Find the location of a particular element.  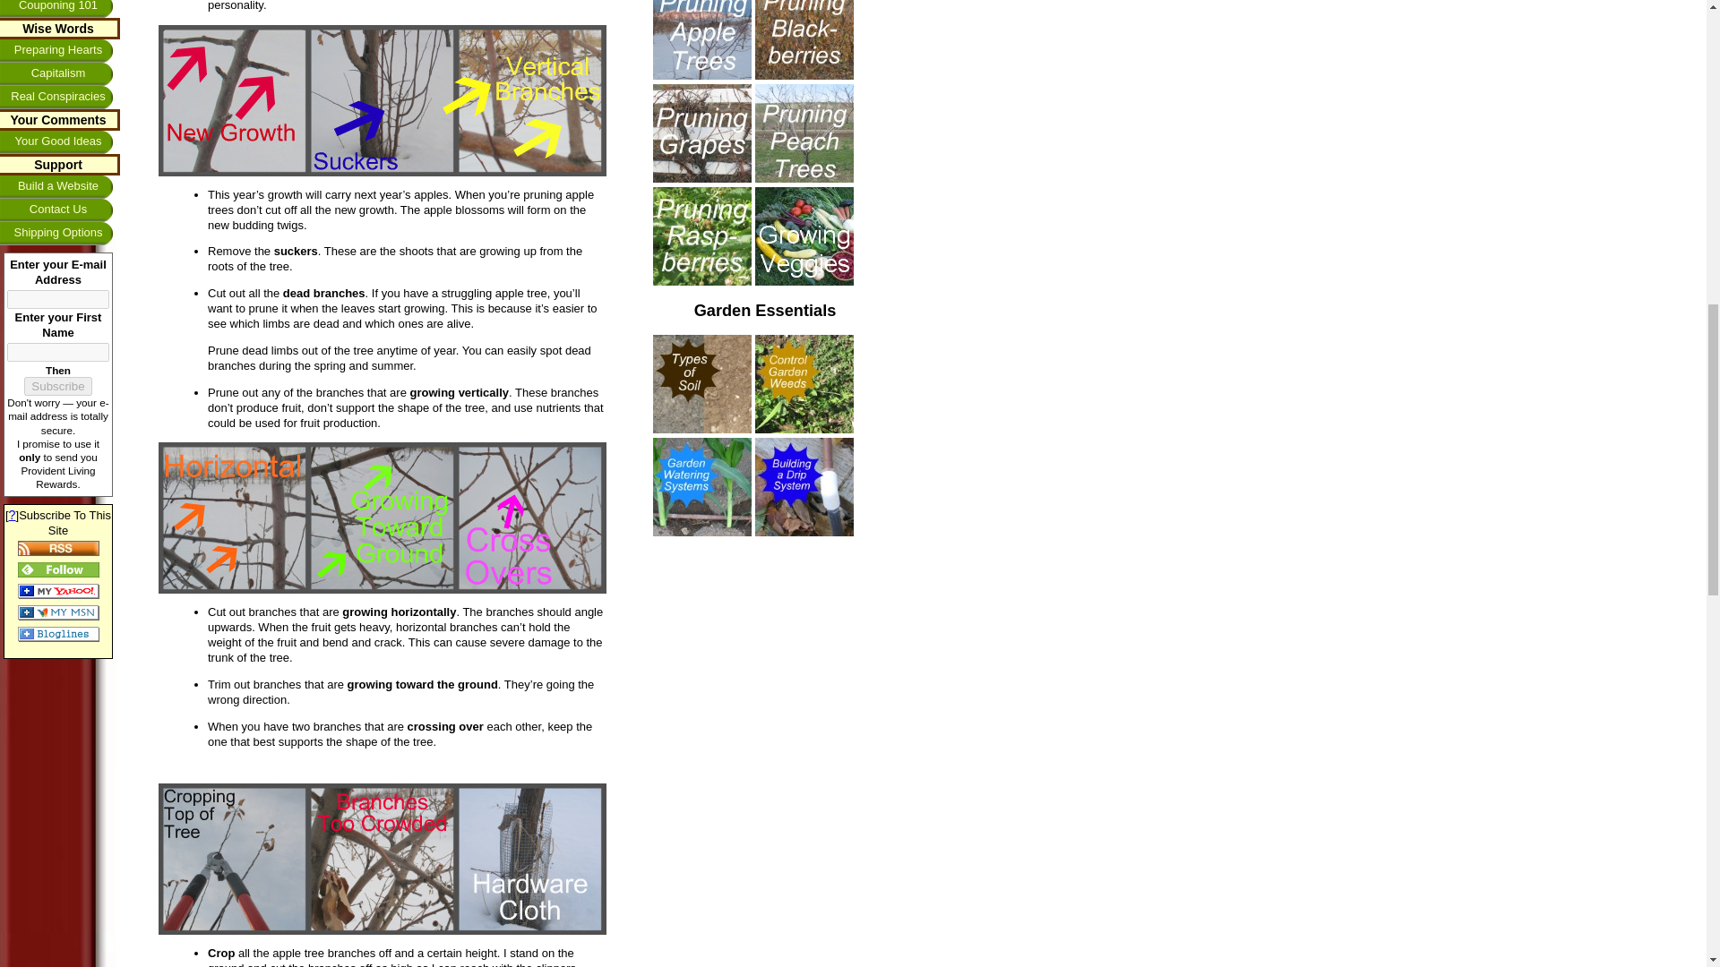

Preparing Hearts is located at coordinates (60, 51).